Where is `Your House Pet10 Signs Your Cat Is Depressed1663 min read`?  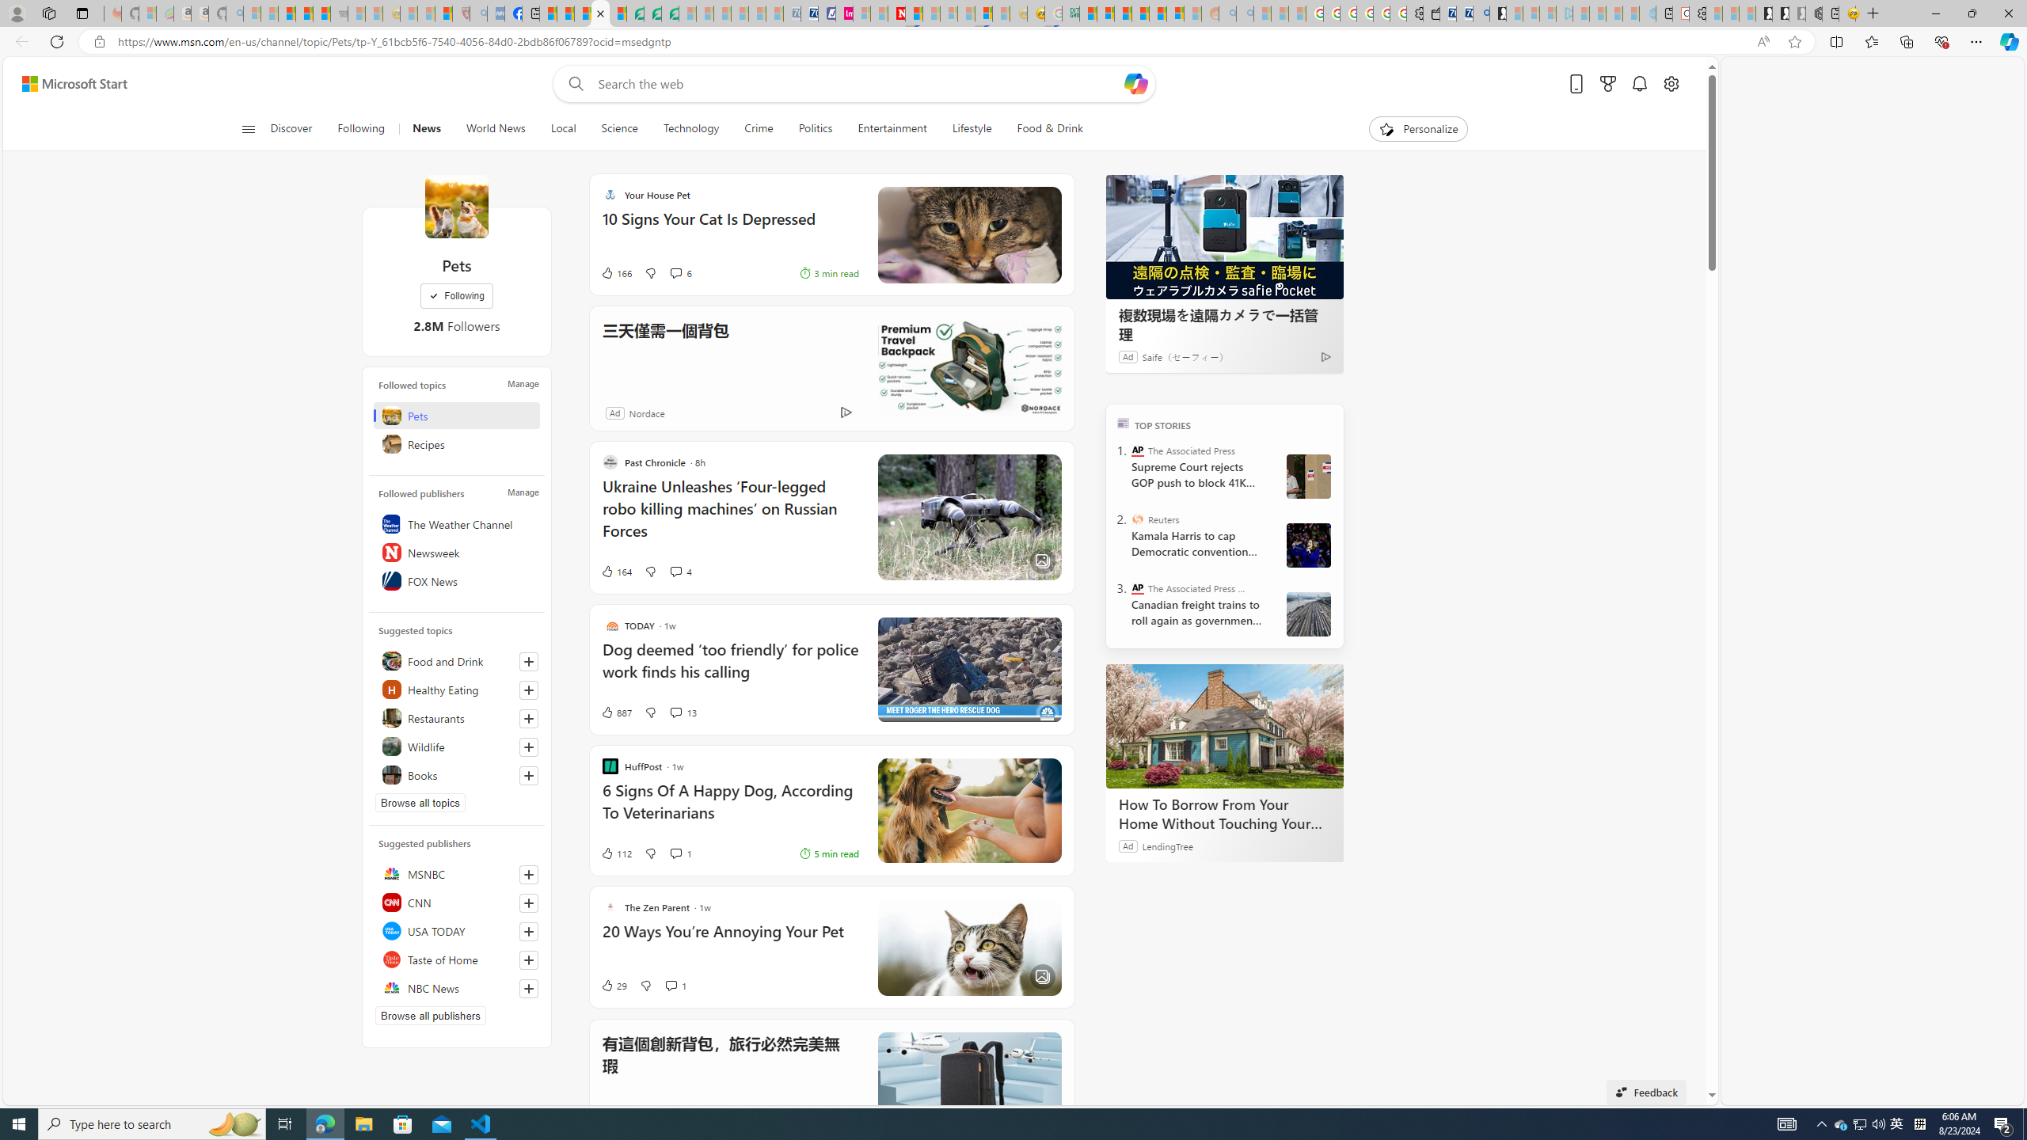
Your House Pet10 Signs Your Cat Is Depressed1663 min read is located at coordinates (831, 234).